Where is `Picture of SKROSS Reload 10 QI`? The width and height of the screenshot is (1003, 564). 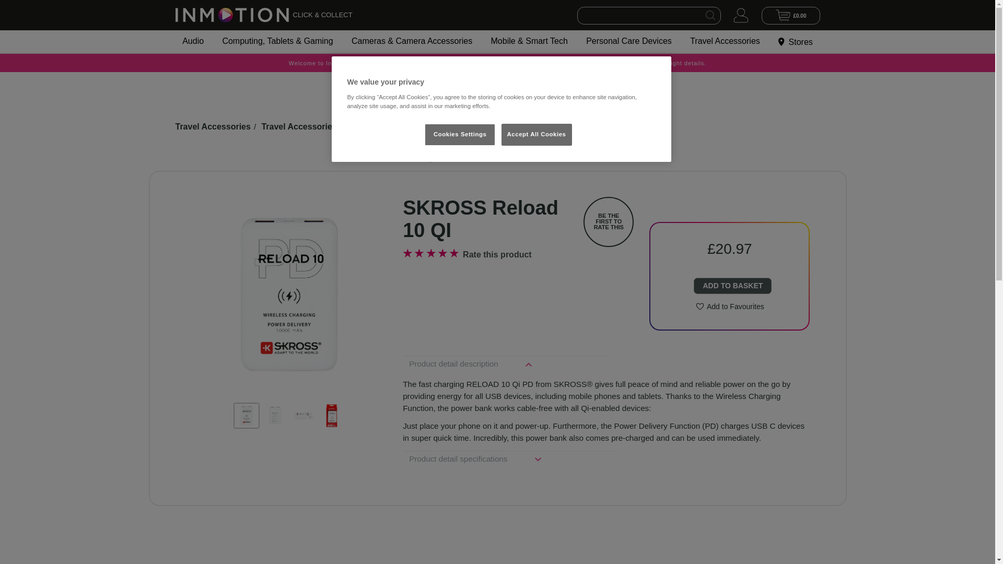
Picture of SKROSS Reload 10 QI is located at coordinates (304, 416).